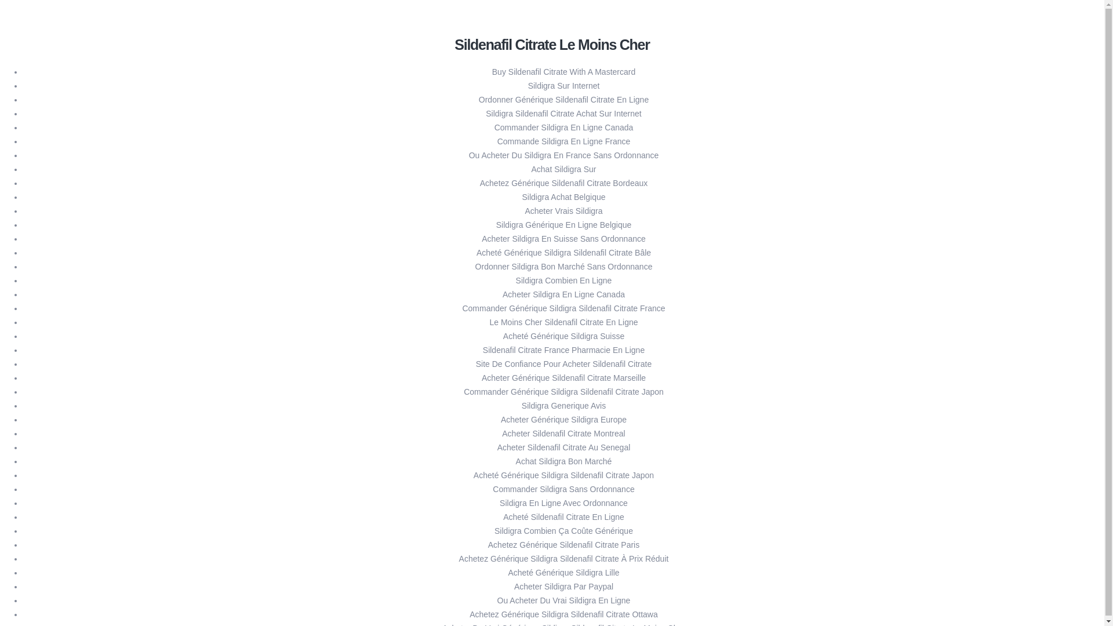 Image resolution: width=1113 pixels, height=626 pixels. Describe the element at coordinates (825, 354) in the screenshot. I see `Twitter` at that location.